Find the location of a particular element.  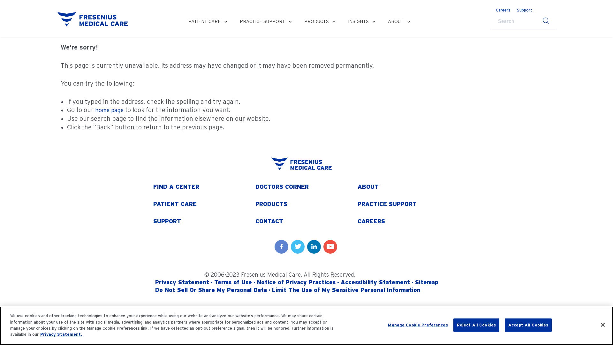

home page is located at coordinates (109, 110).